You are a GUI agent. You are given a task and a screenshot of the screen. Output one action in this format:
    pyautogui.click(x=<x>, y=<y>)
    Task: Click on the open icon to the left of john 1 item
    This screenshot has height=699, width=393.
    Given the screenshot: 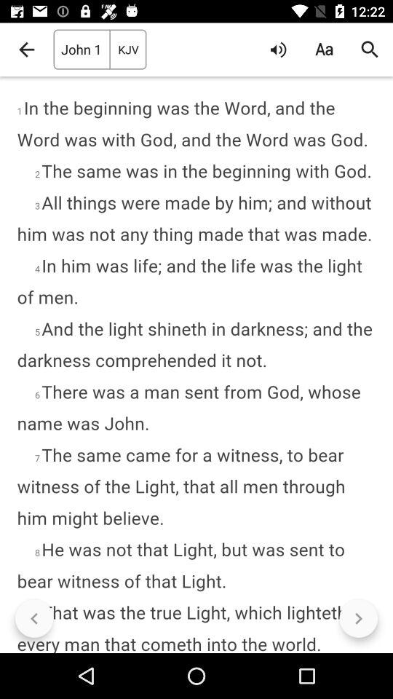 What is the action you would take?
    pyautogui.click(x=26, y=50)
    